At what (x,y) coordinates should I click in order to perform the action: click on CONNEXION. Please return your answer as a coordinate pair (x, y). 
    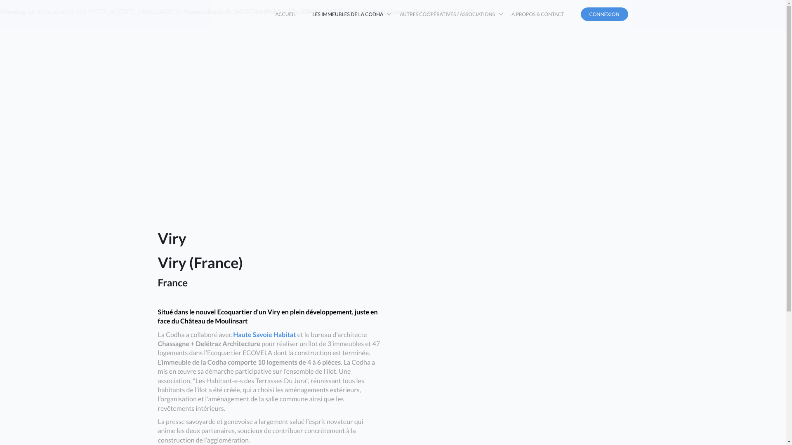
    Looking at the image, I should click on (605, 14).